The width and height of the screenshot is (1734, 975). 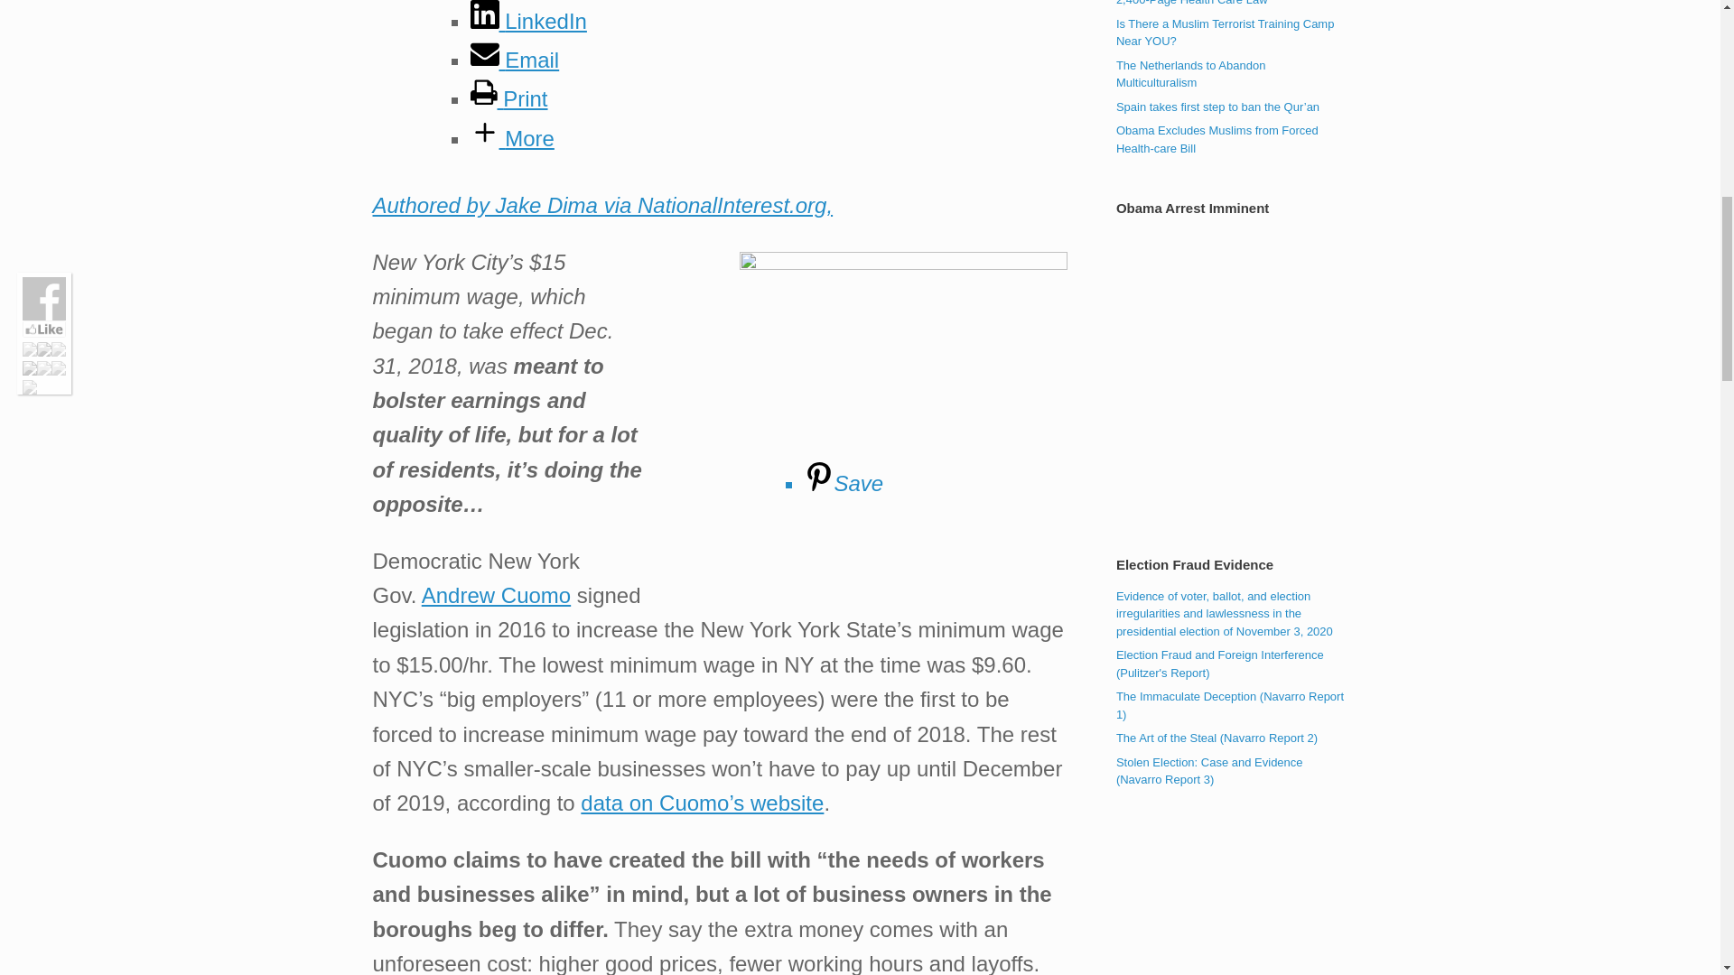 What do you see at coordinates (1226, 3) in the screenshot?
I see `March 24, 2010` at bounding box center [1226, 3].